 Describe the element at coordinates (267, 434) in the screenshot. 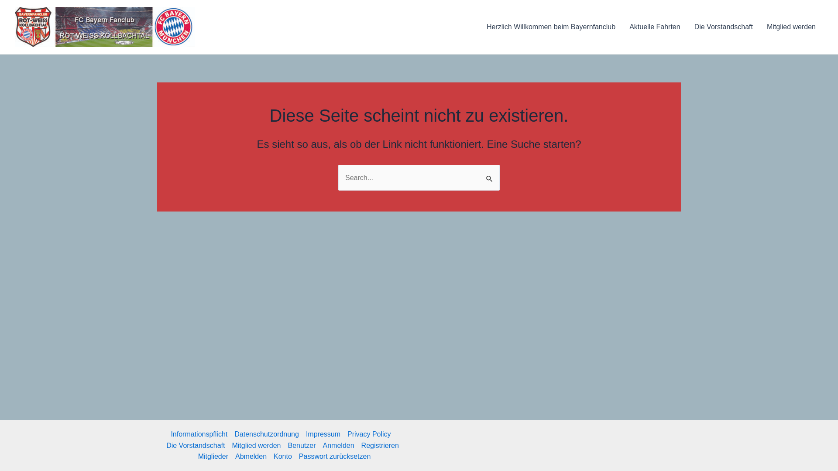

I see `Datenschutzordnung` at that location.